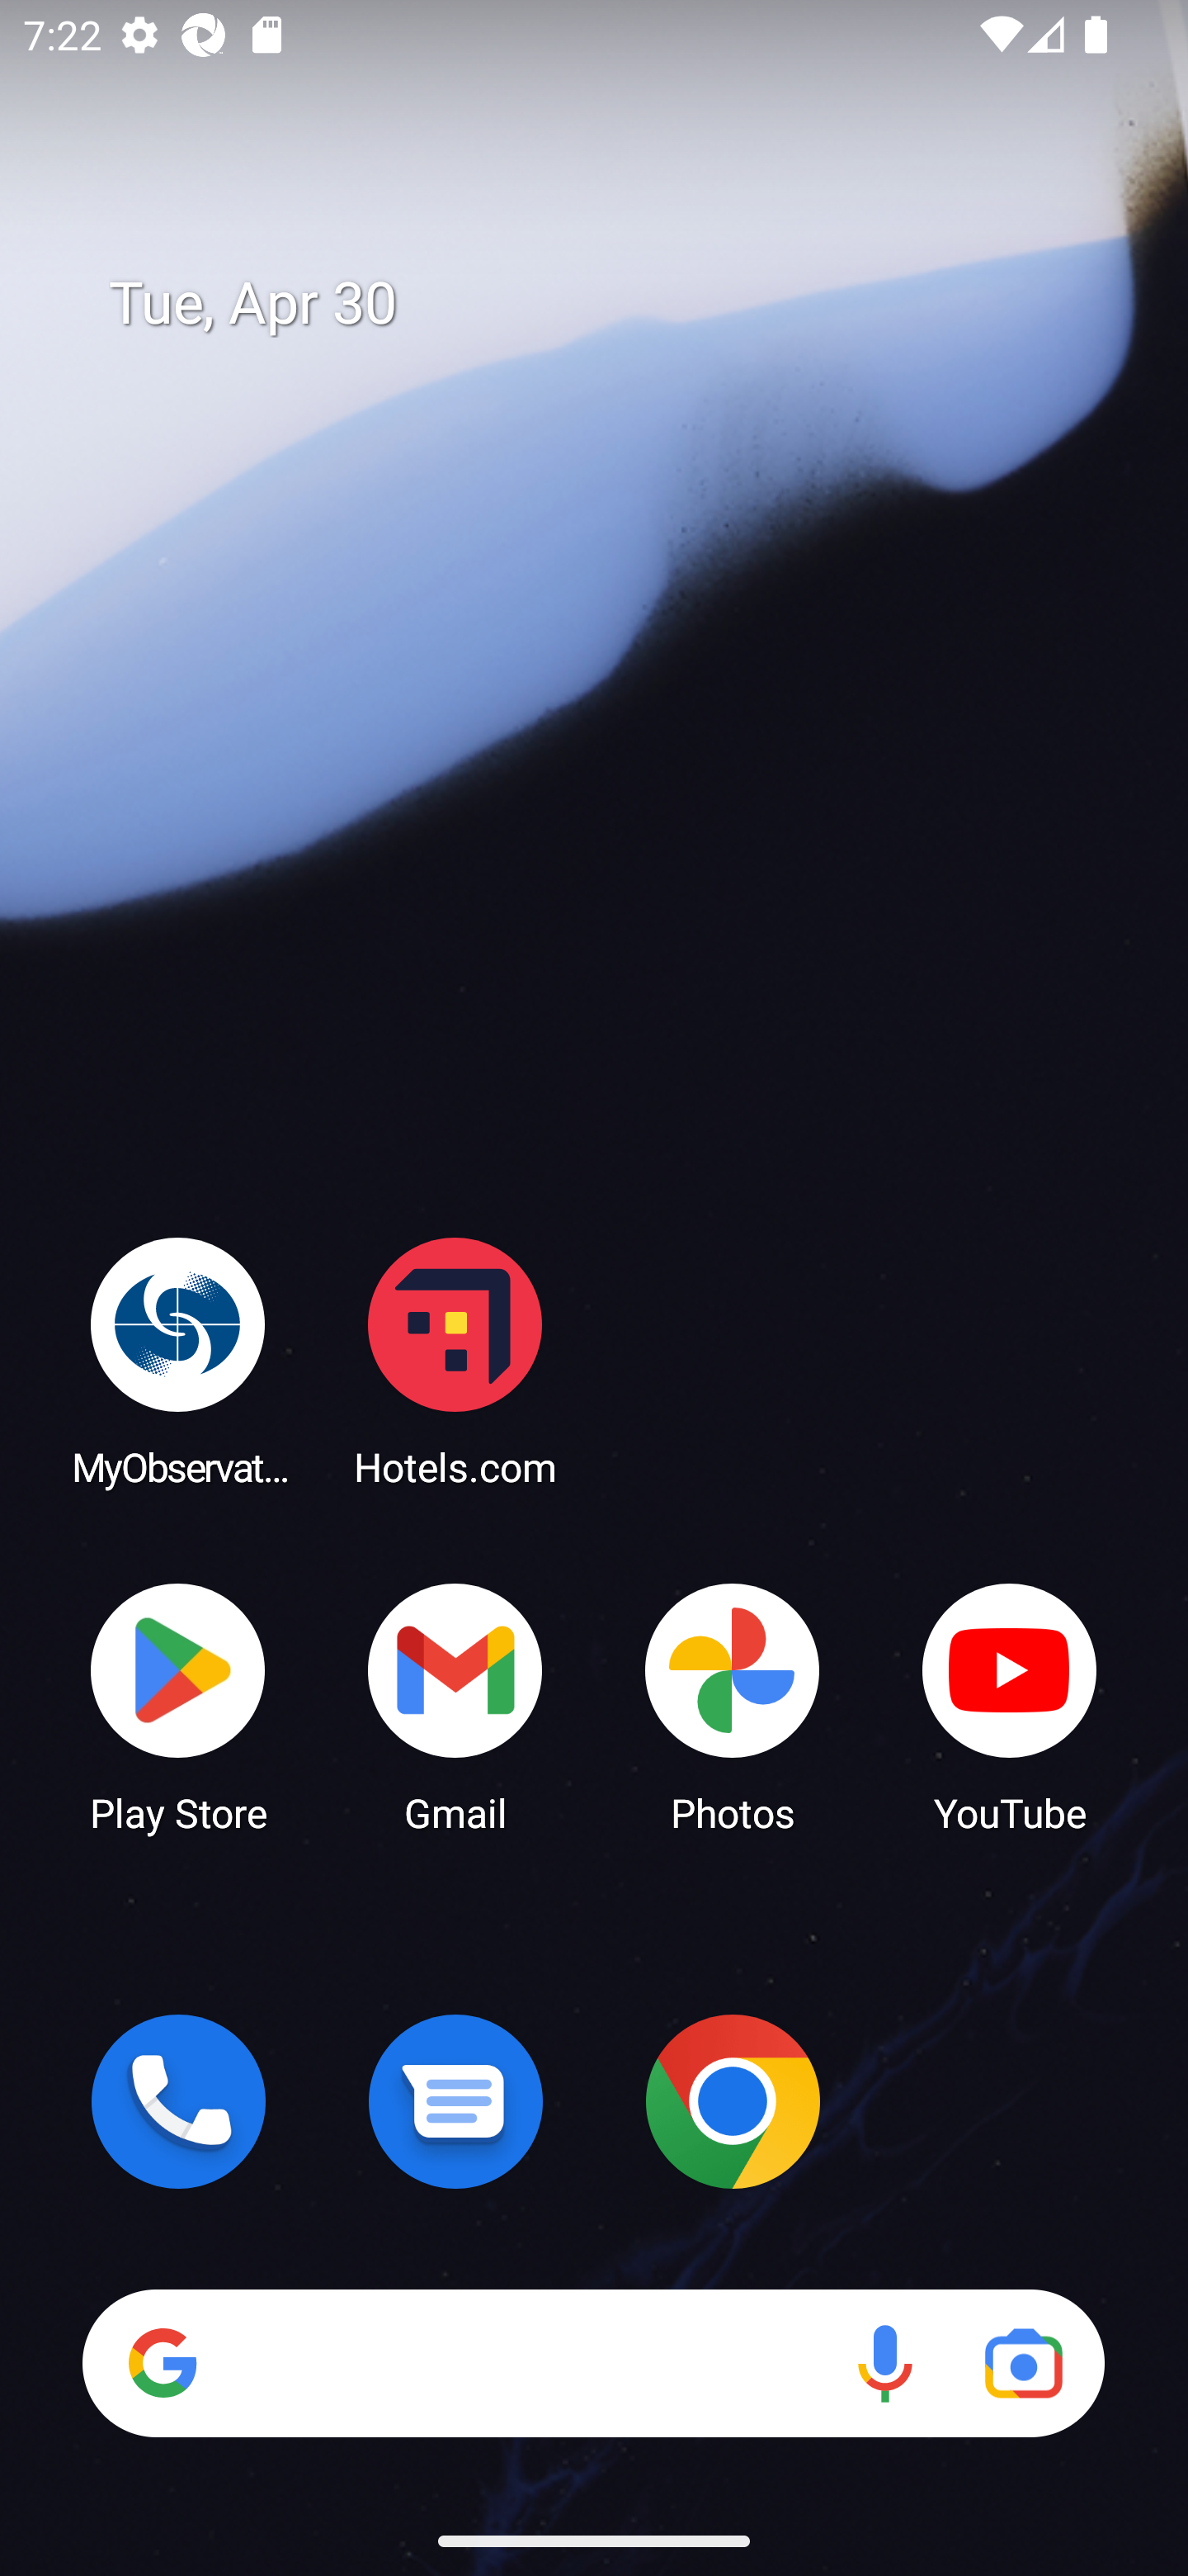  What do you see at coordinates (455, 2101) in the screenshot?
I see `Messages` at bounding box center [455, 2101].